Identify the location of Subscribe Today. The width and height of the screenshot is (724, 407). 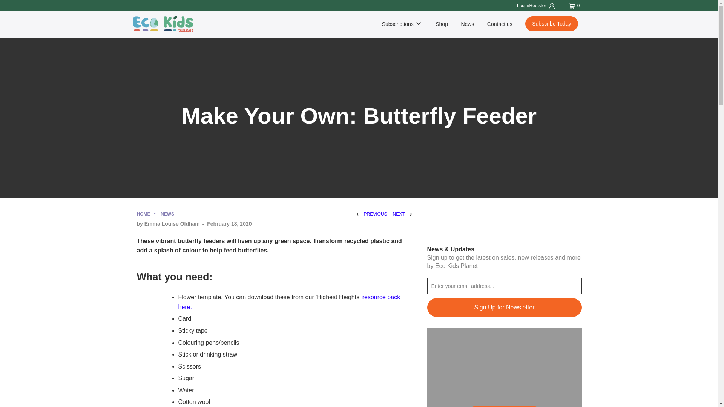
(551, 24).